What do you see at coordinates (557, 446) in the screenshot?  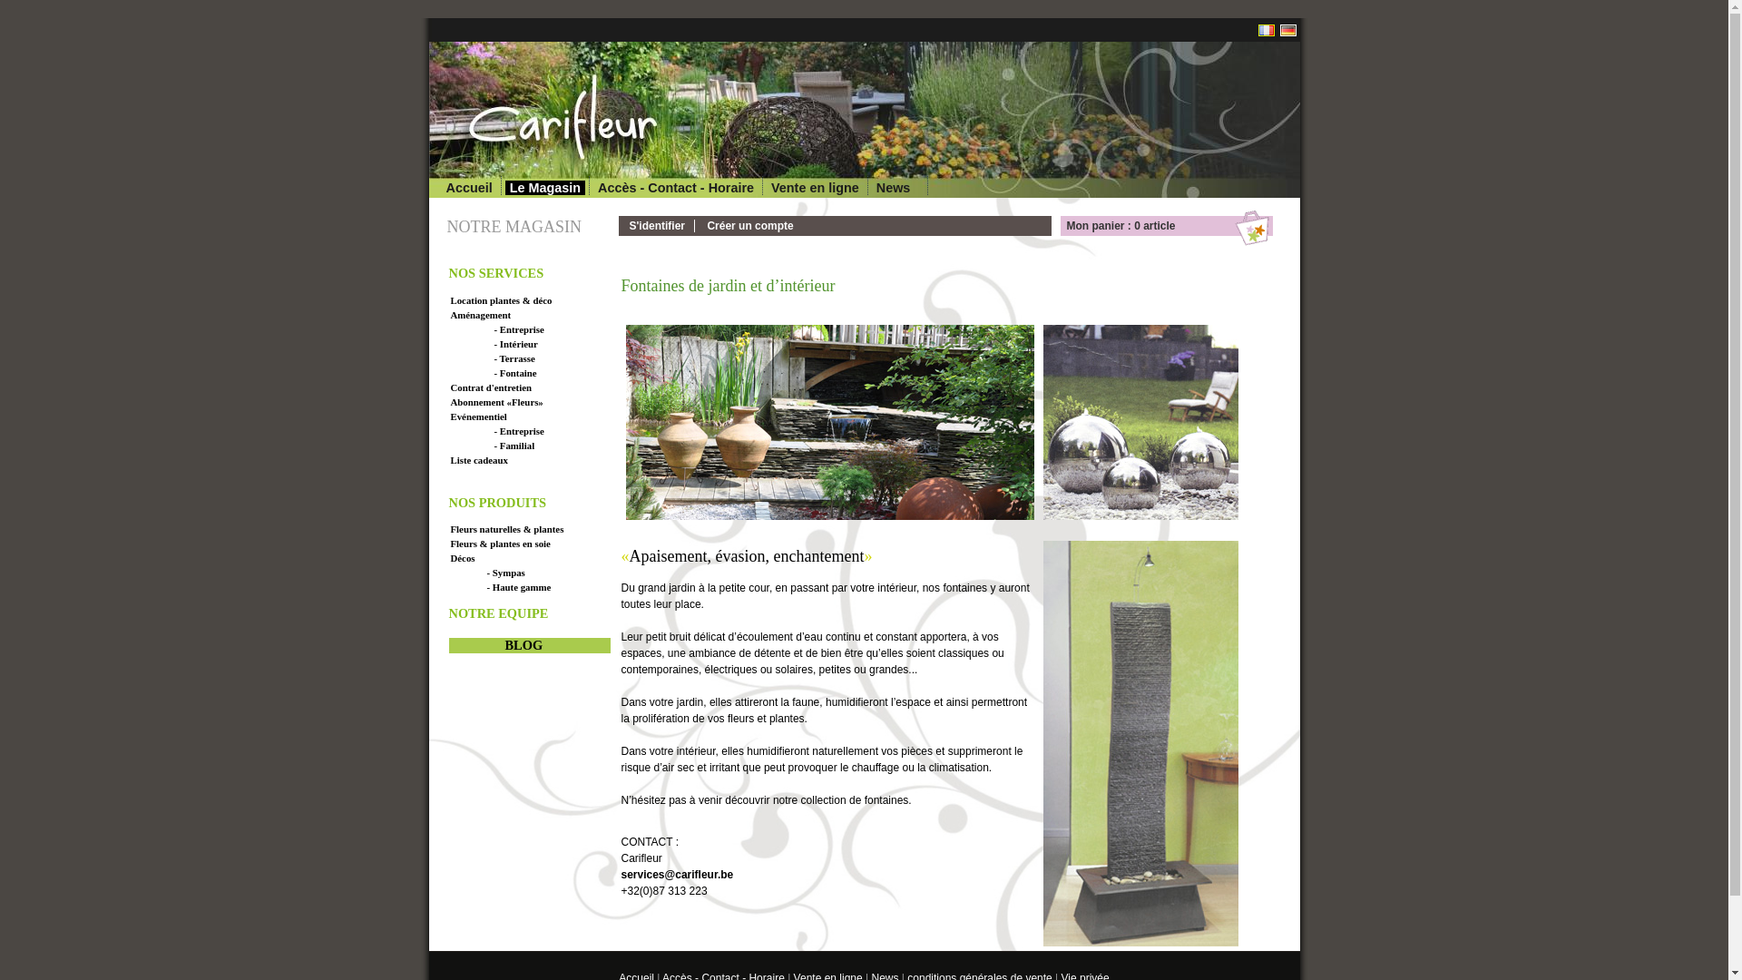 I see `- Familial` at bounding box center [557, 446].